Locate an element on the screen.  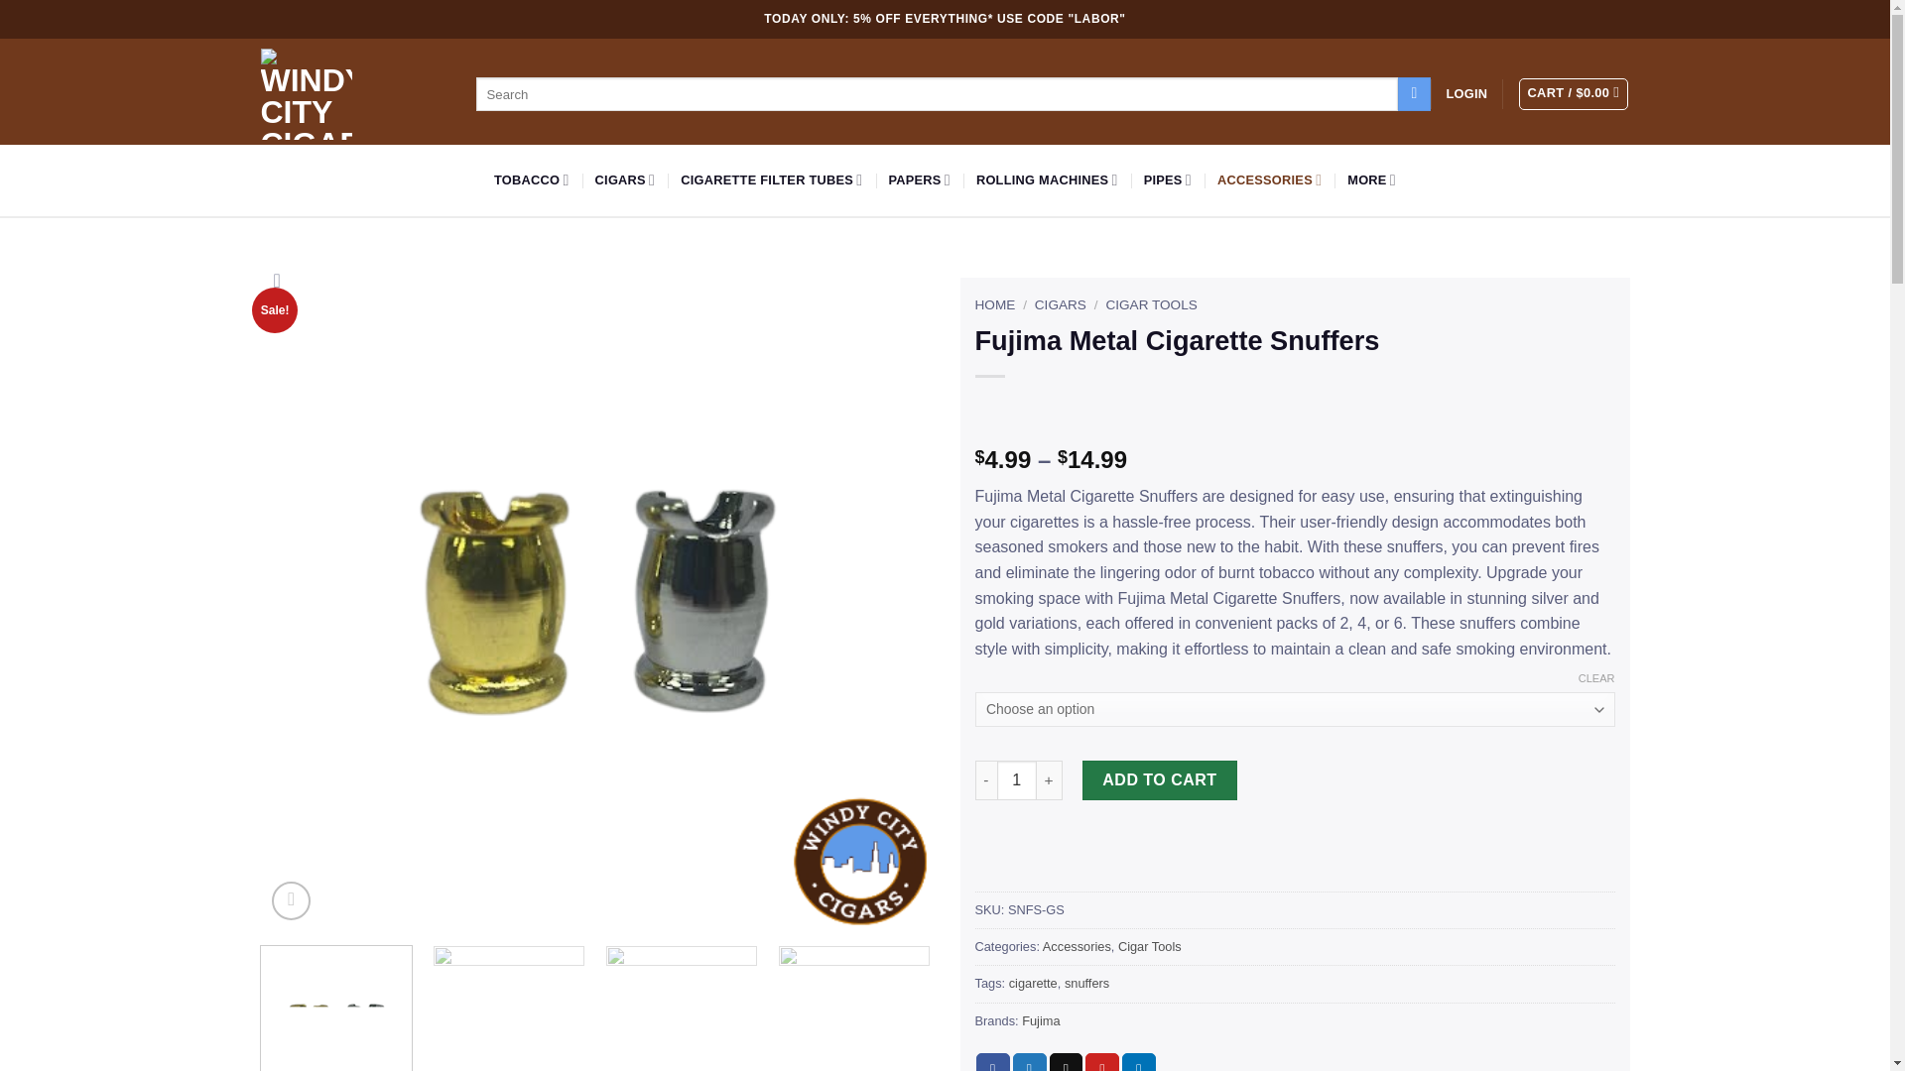
Zoom is located at coordinates (291, 900).